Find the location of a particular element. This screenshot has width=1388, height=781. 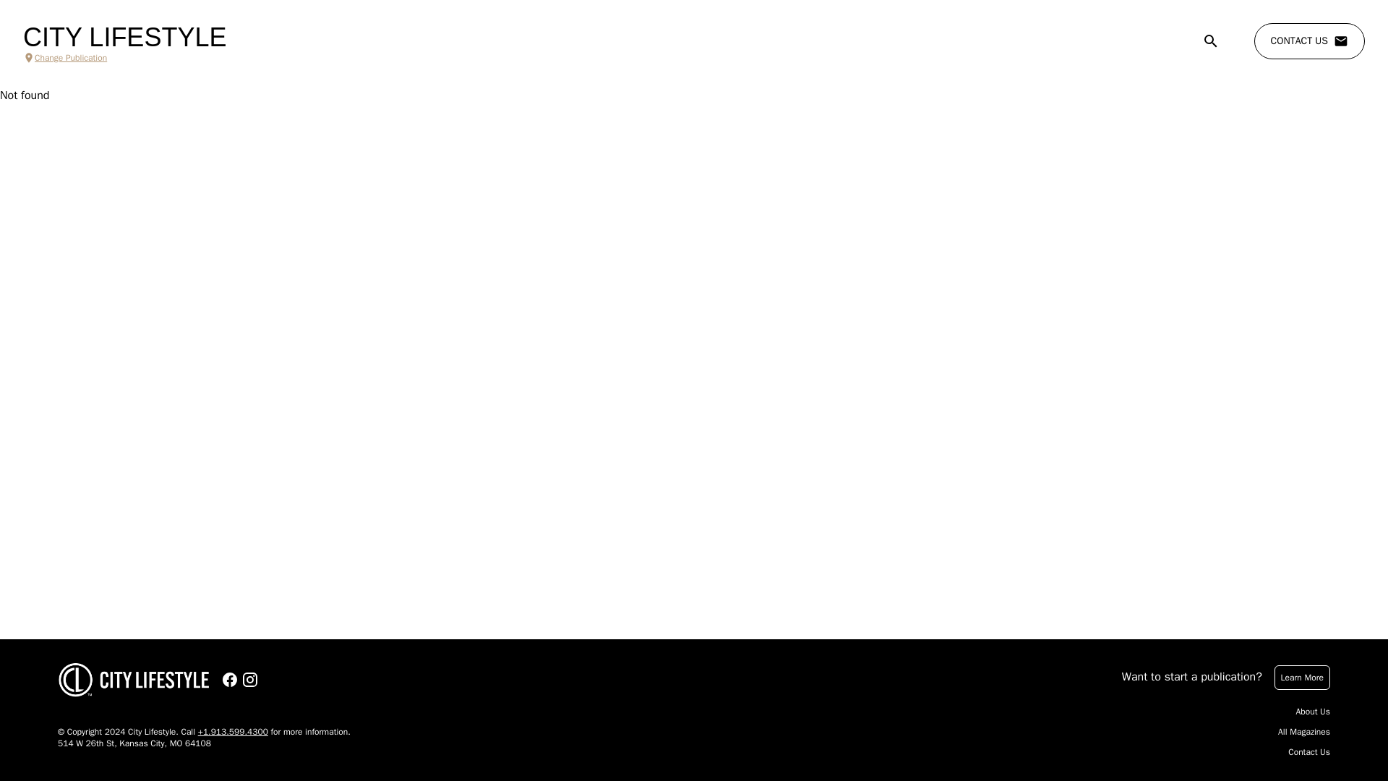

CITY LIFESTYLE is located at coordinates (124, 38).